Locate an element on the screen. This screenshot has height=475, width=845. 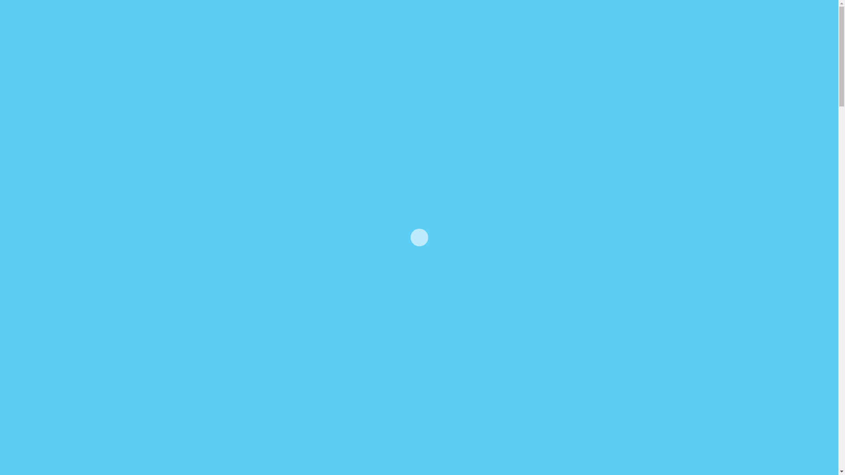
SEASON CALENDAR is located at coordinates (537, 22).